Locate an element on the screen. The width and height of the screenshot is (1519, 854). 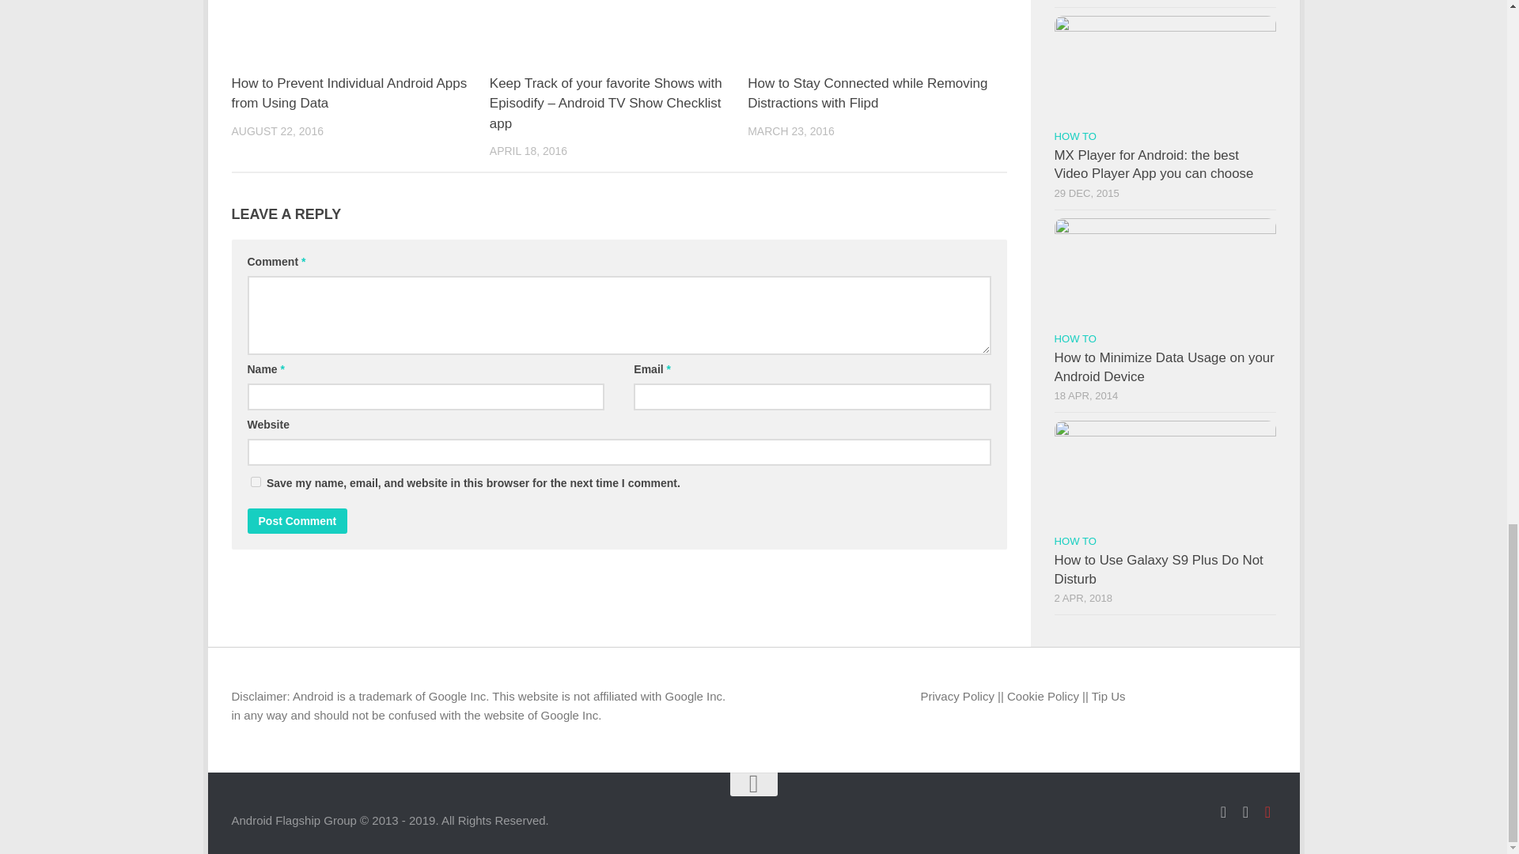
Post Comment is located at coordinates (297, 520).